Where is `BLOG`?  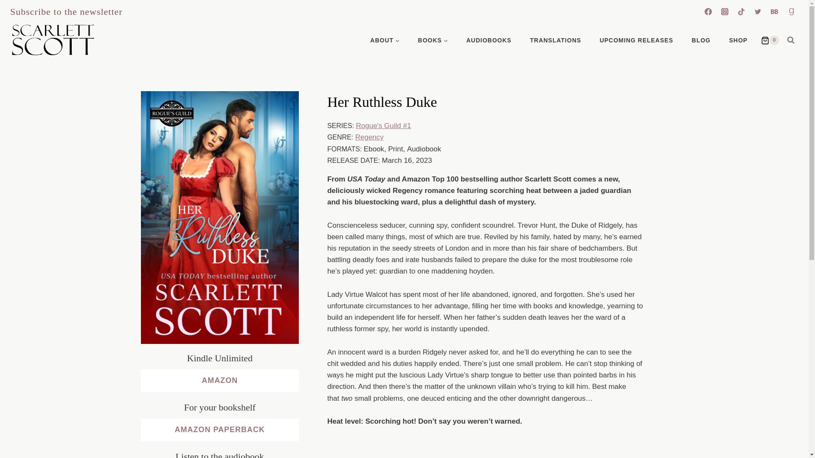 BLOG is located at coordinates (701, 40).